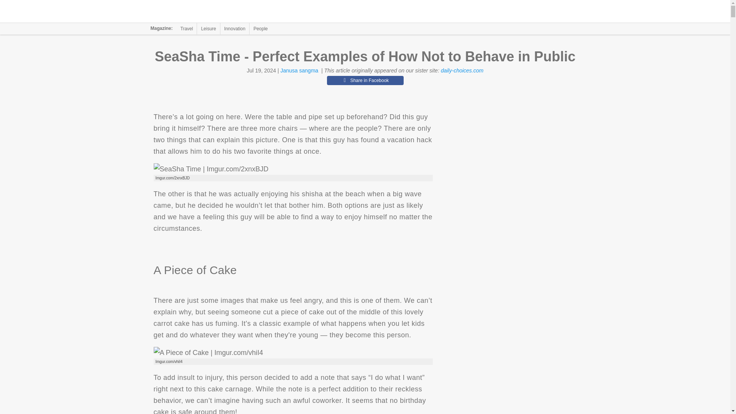  What do you see at coordinates (235, 28) in the screenshot?
I see `Innovation` at bounding box center [235, 28].